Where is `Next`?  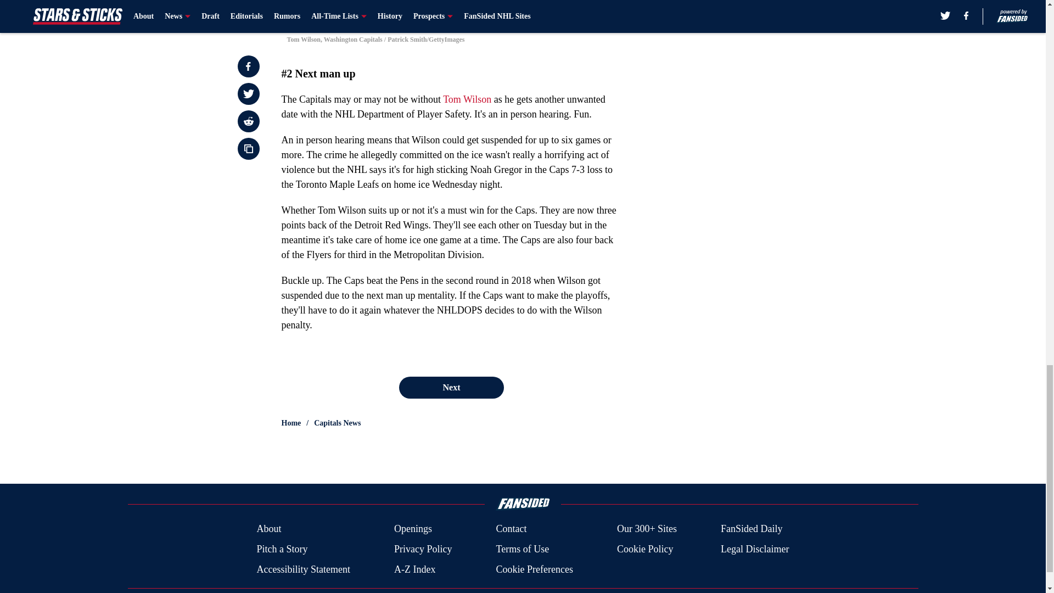 Next is located at coordinates (451, 387).